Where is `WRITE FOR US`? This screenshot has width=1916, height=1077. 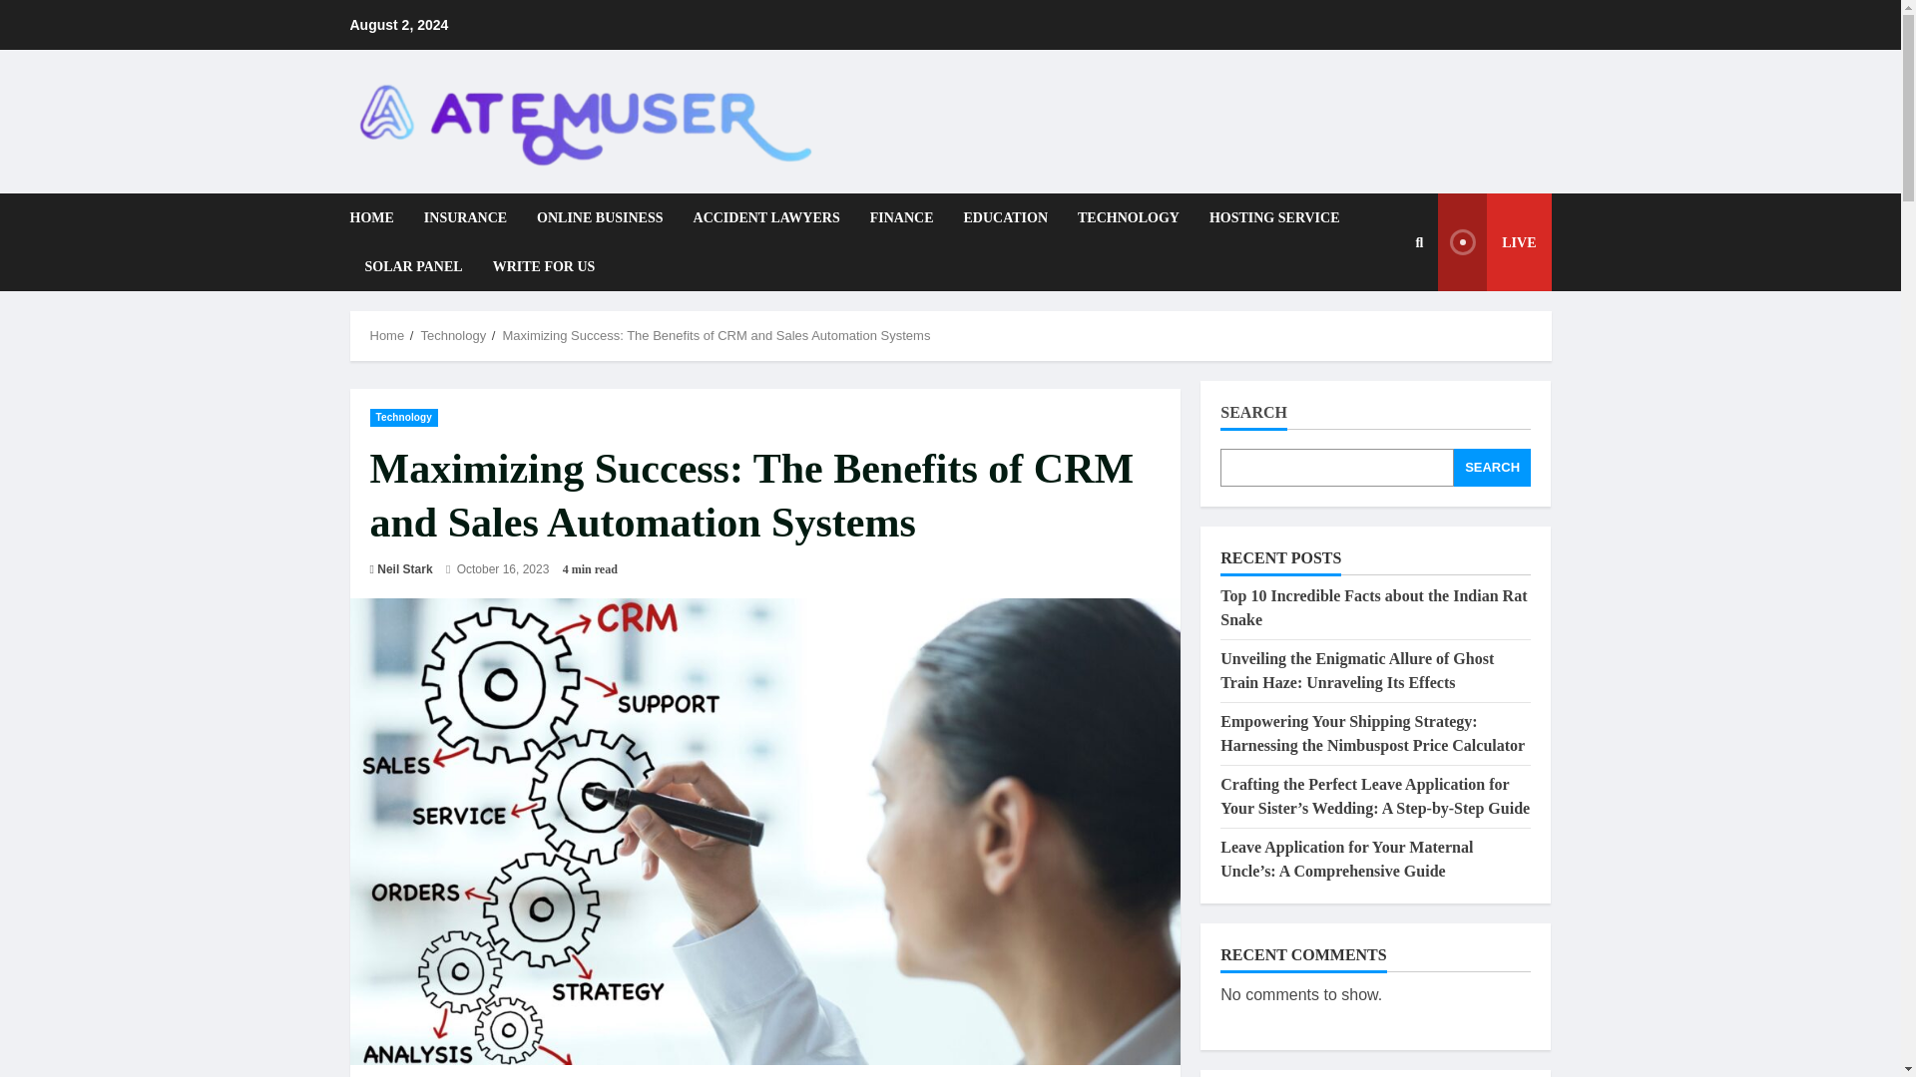
WRITE FOR US is located at coordinates (537, 266).